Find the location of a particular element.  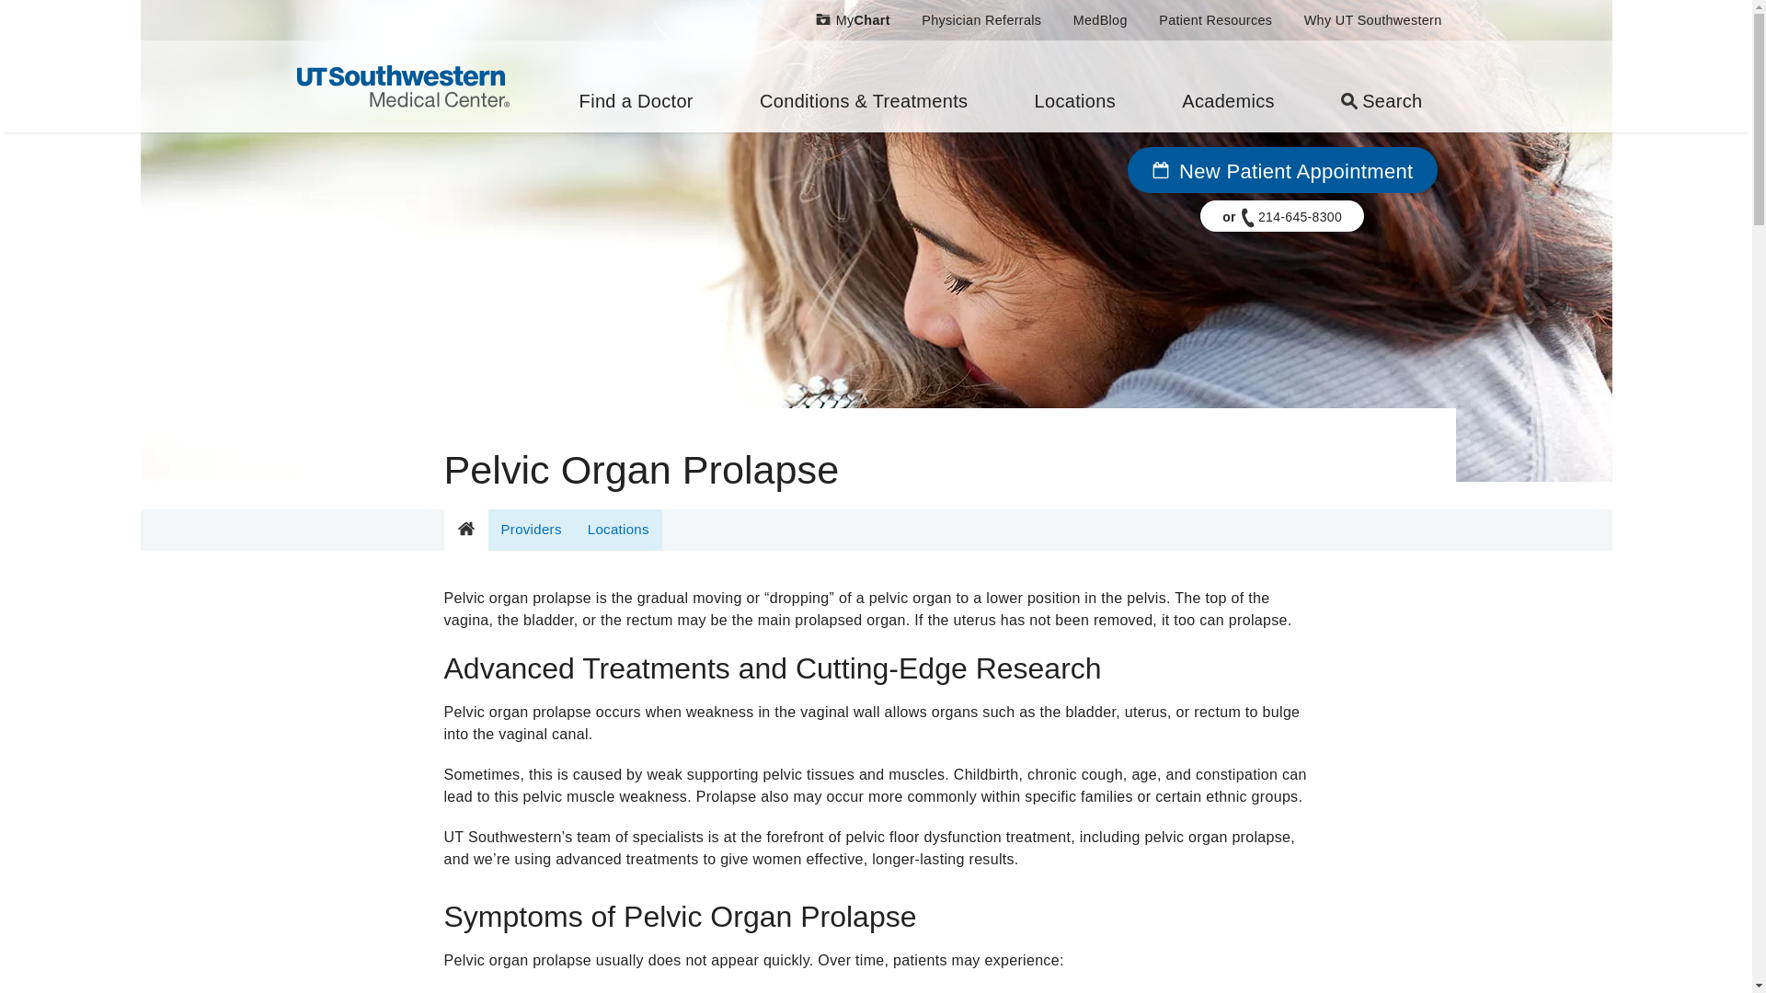

Section Homepage is located at coordinates (464, 530).